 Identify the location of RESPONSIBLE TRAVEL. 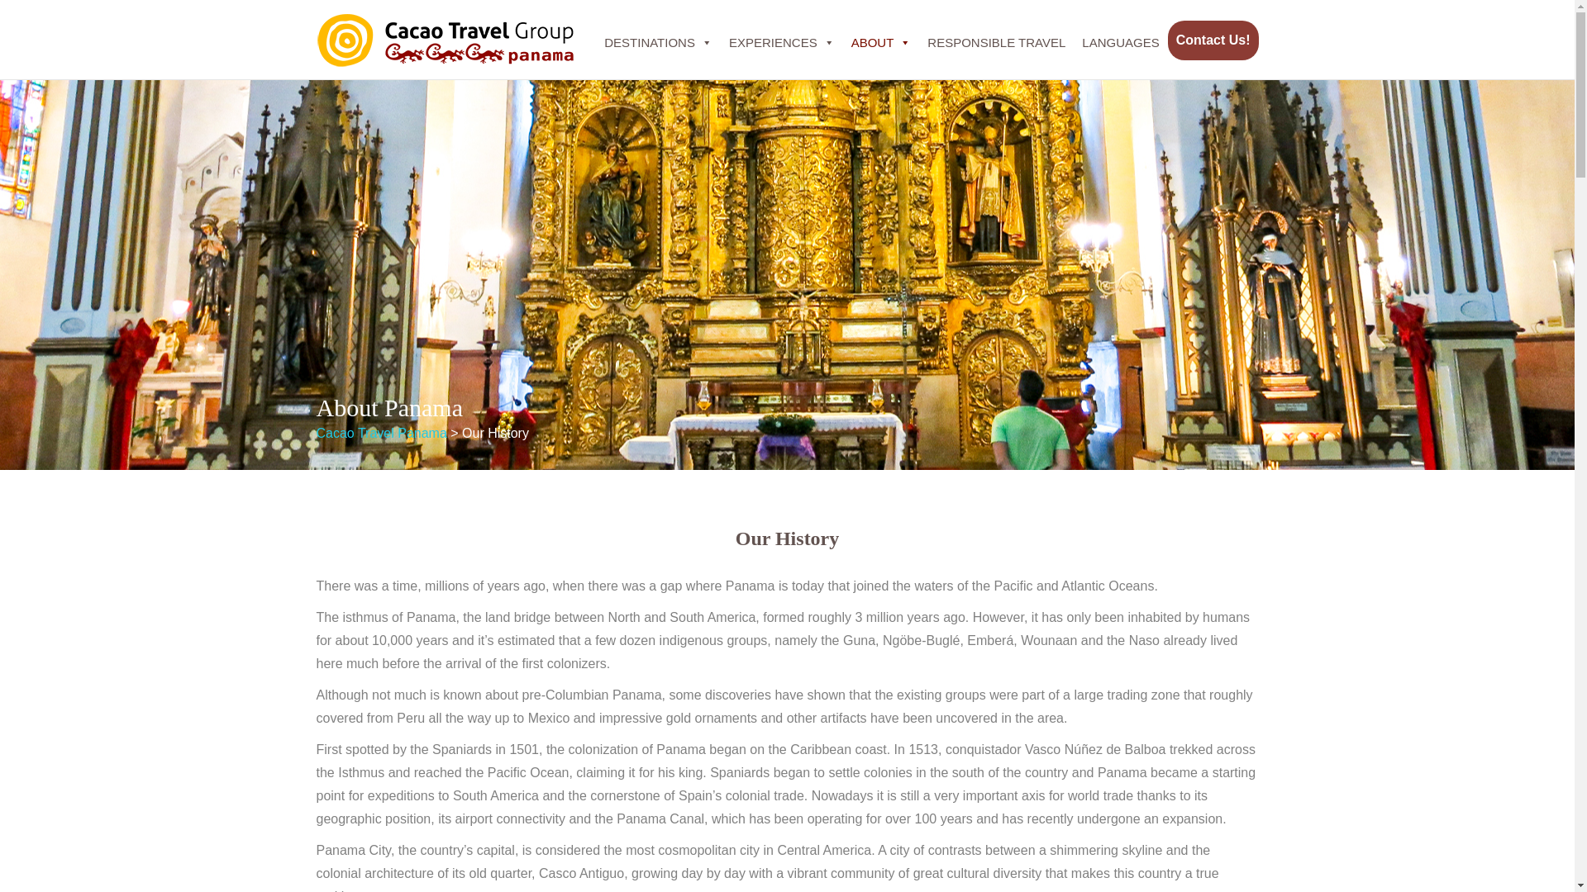
(996, 43).